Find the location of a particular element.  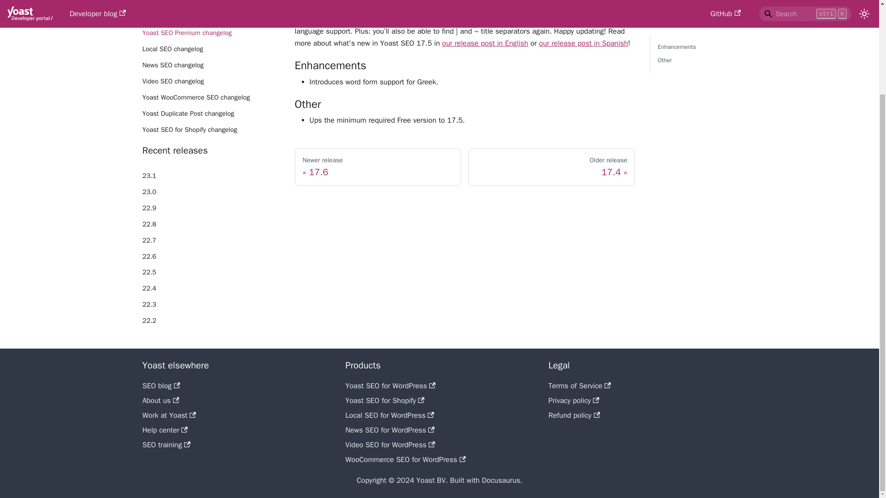

Yoast Duplicate Post changelog is located at coordinates (211, 114).